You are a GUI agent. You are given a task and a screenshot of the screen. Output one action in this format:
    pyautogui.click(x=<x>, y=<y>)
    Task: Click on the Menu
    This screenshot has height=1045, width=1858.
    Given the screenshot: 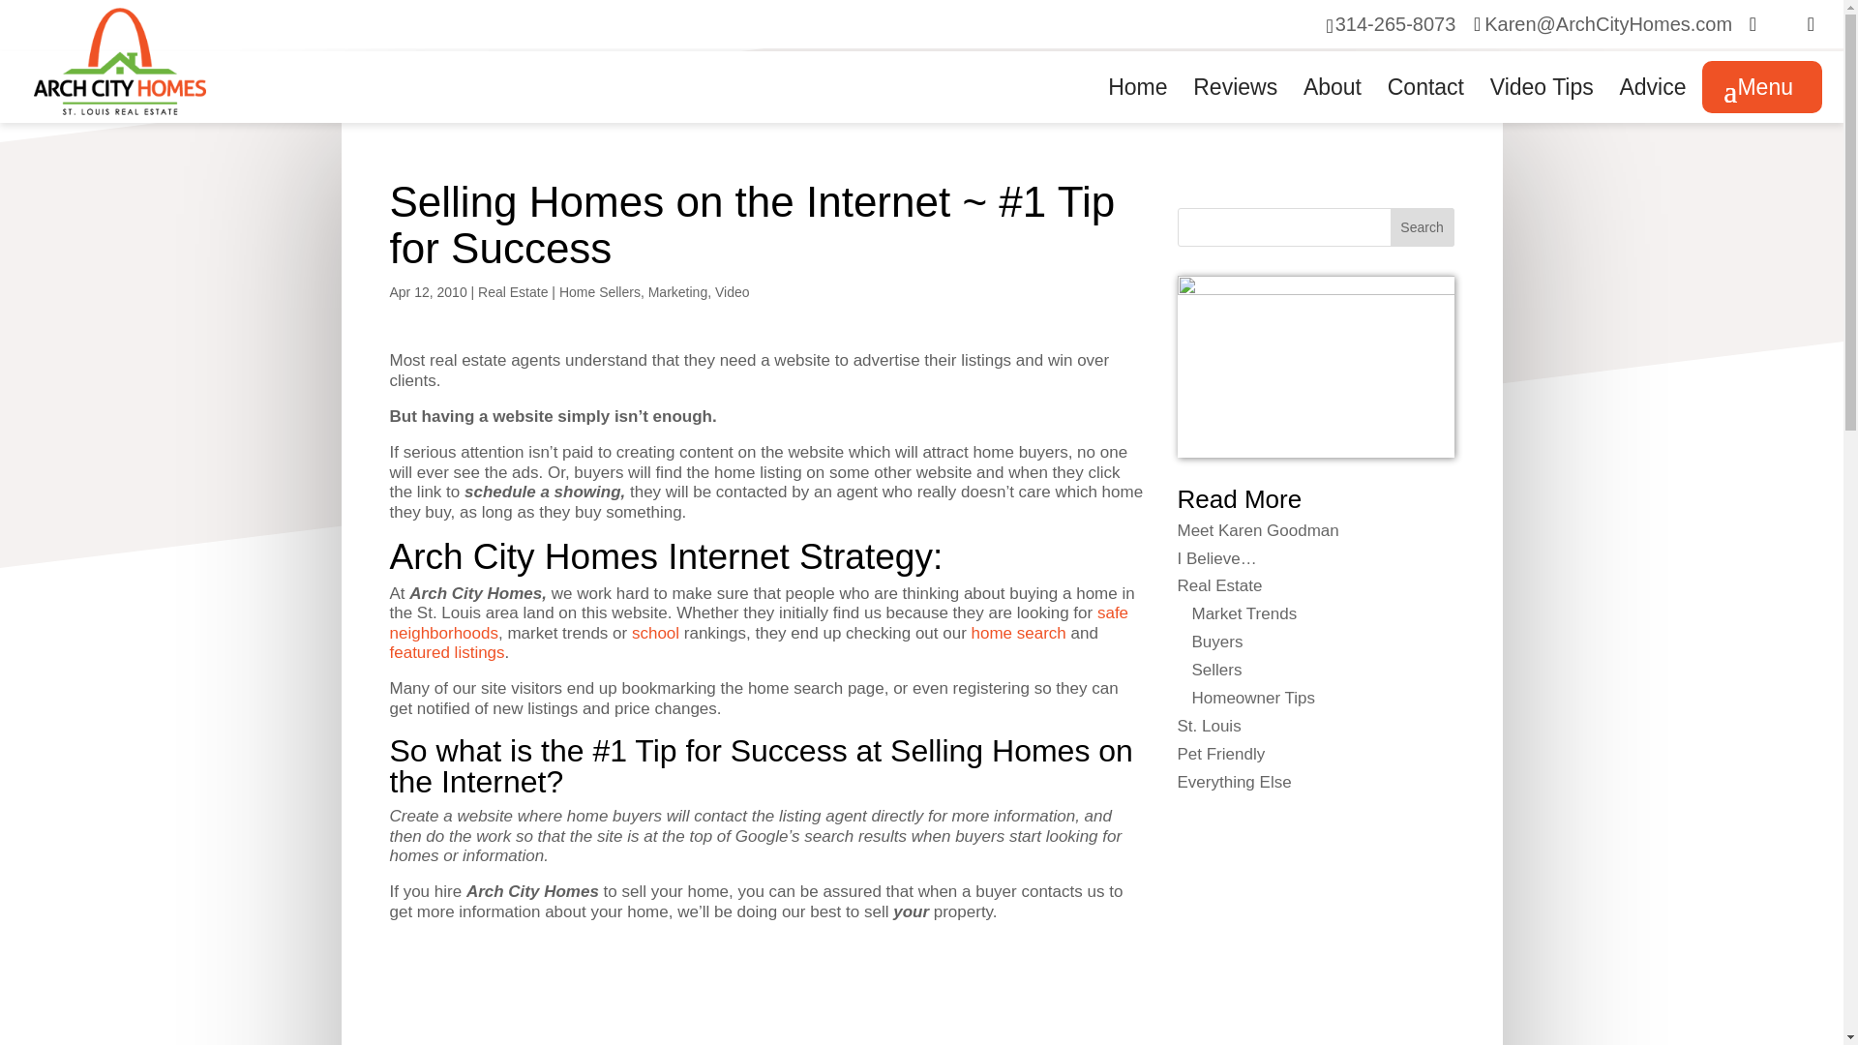 What is the action you would take?
    pyautogui.click(x=1761, y=86)
    